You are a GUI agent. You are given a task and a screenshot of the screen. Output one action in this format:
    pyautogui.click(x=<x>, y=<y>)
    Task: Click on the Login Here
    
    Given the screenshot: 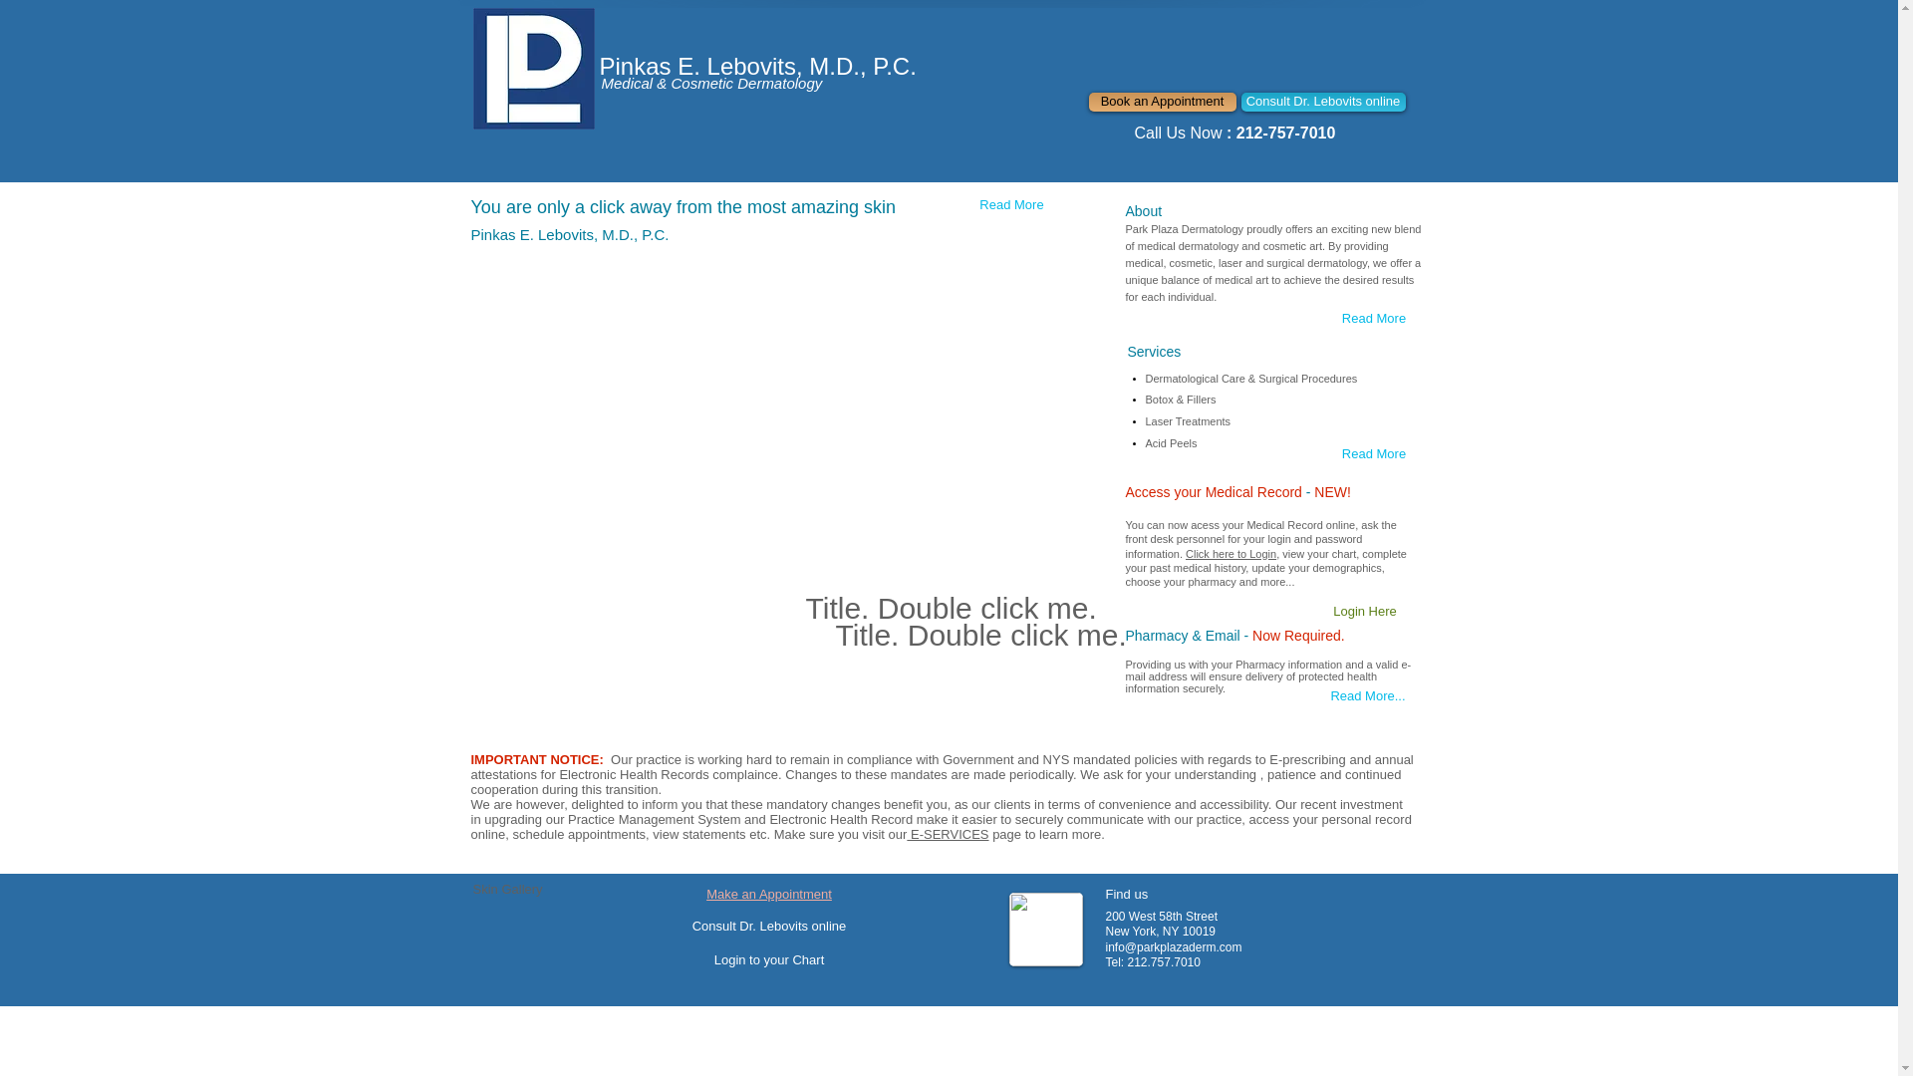 What is the action you would take?
    pyautogui.click(x=1365, y=612)
    